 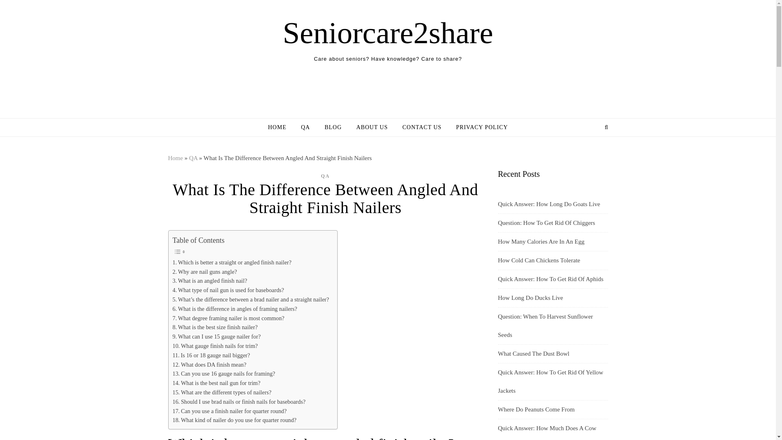 What do you see at coordinates (235, 309) in the screenshot?
I see `What is the difference in angles of framing nailers?` at bounding box center [235, 309].